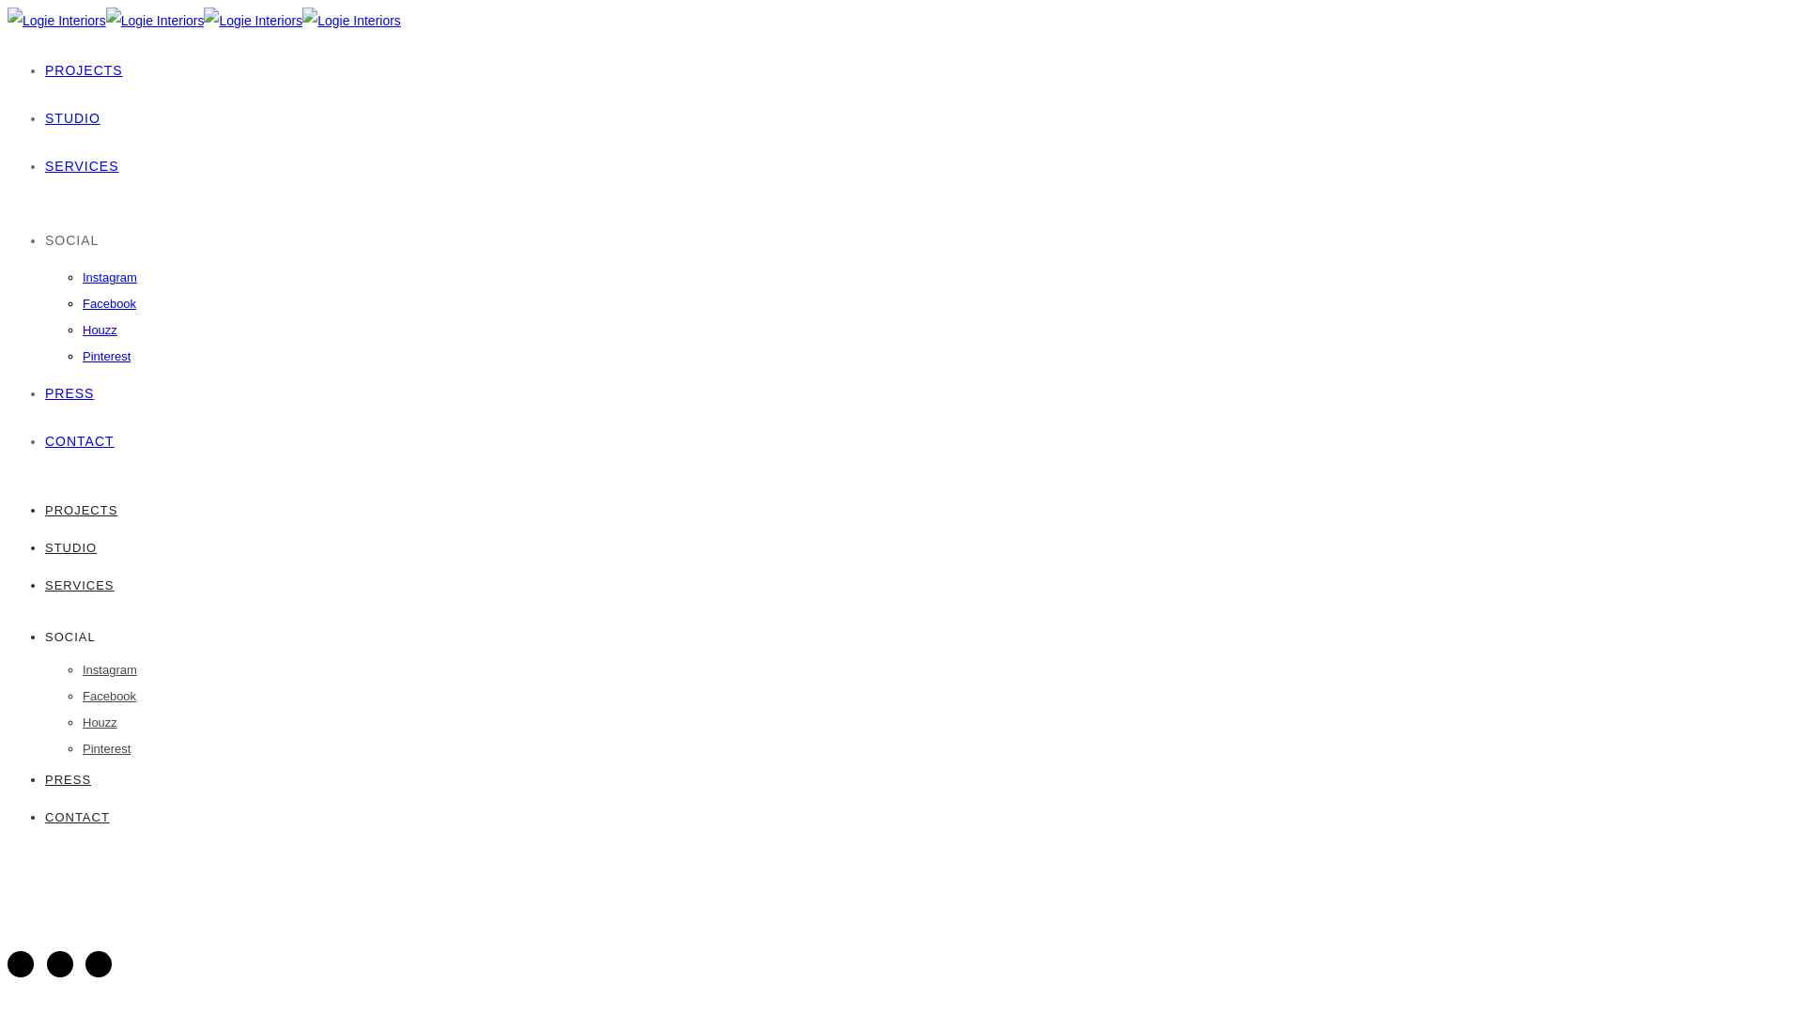 This screenshot has height=1014, width=1803. I want to click on CONTACT, so click(80, 441).